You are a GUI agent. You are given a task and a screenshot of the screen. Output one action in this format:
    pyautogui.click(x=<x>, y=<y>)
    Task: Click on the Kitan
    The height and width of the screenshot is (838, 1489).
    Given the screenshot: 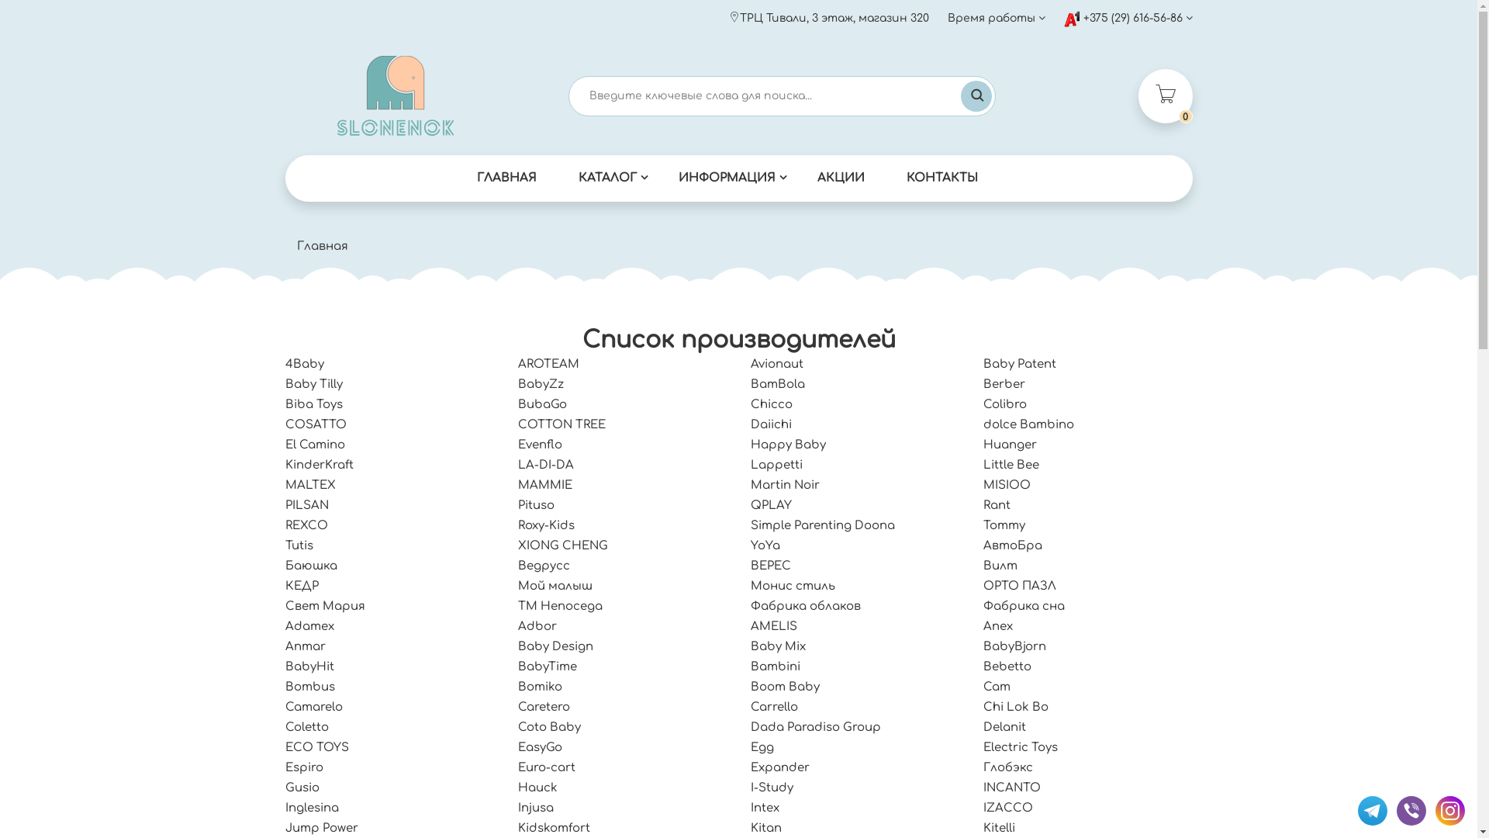 What is the action you would take?
    pyautogui.click(x=766, y=829)
    